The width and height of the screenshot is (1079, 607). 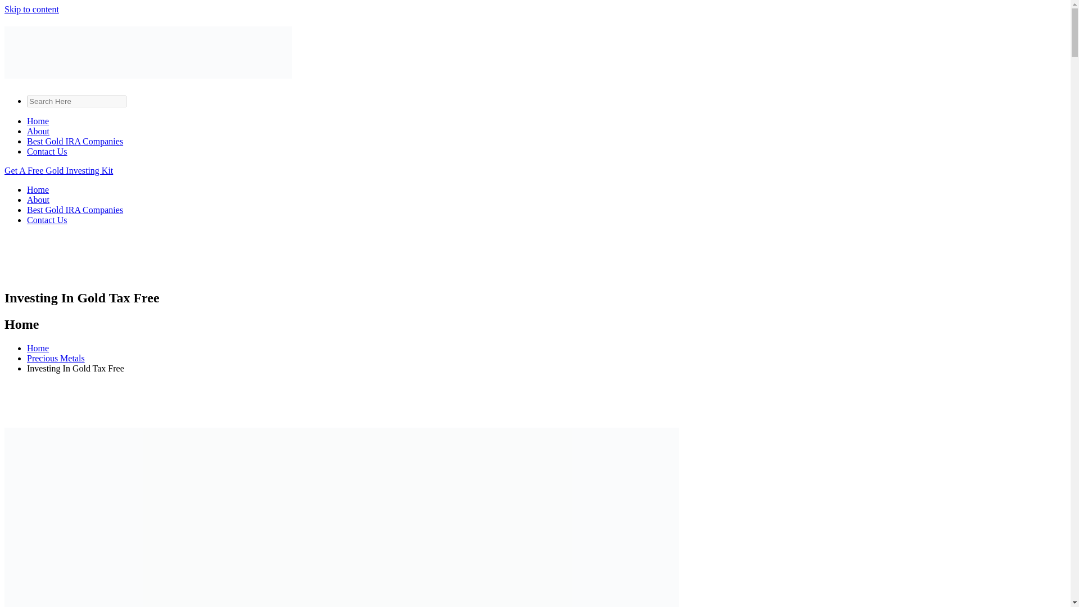 What do you see at coordinates (56, 357) in the screenshot?
I see `Precious Metals` at bounding box center [56, 357].